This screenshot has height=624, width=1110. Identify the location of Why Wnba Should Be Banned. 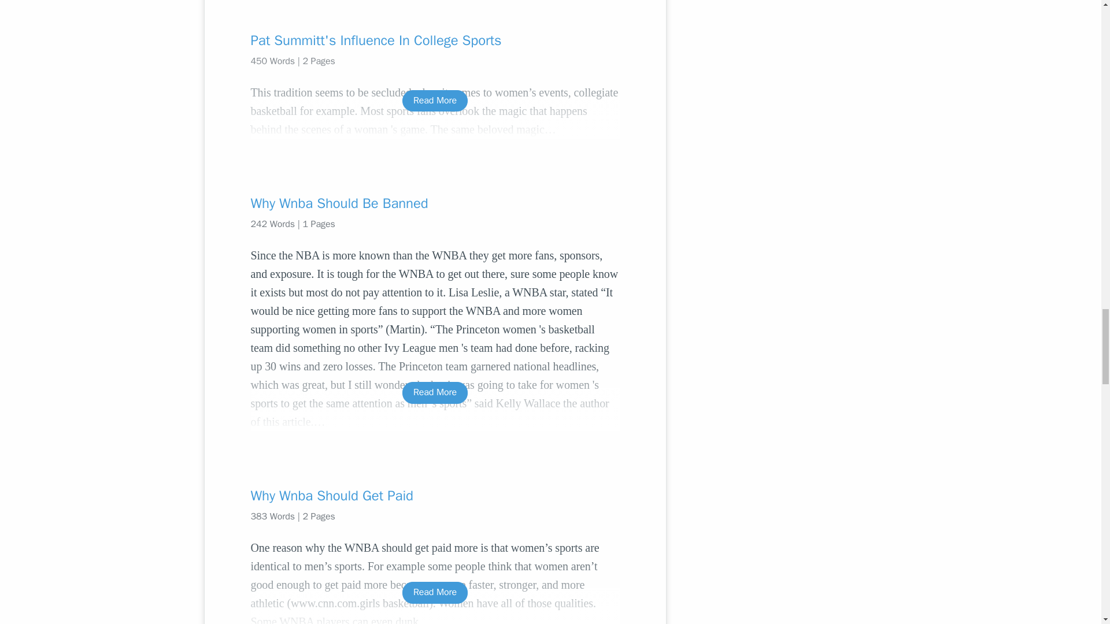
(435, 203).